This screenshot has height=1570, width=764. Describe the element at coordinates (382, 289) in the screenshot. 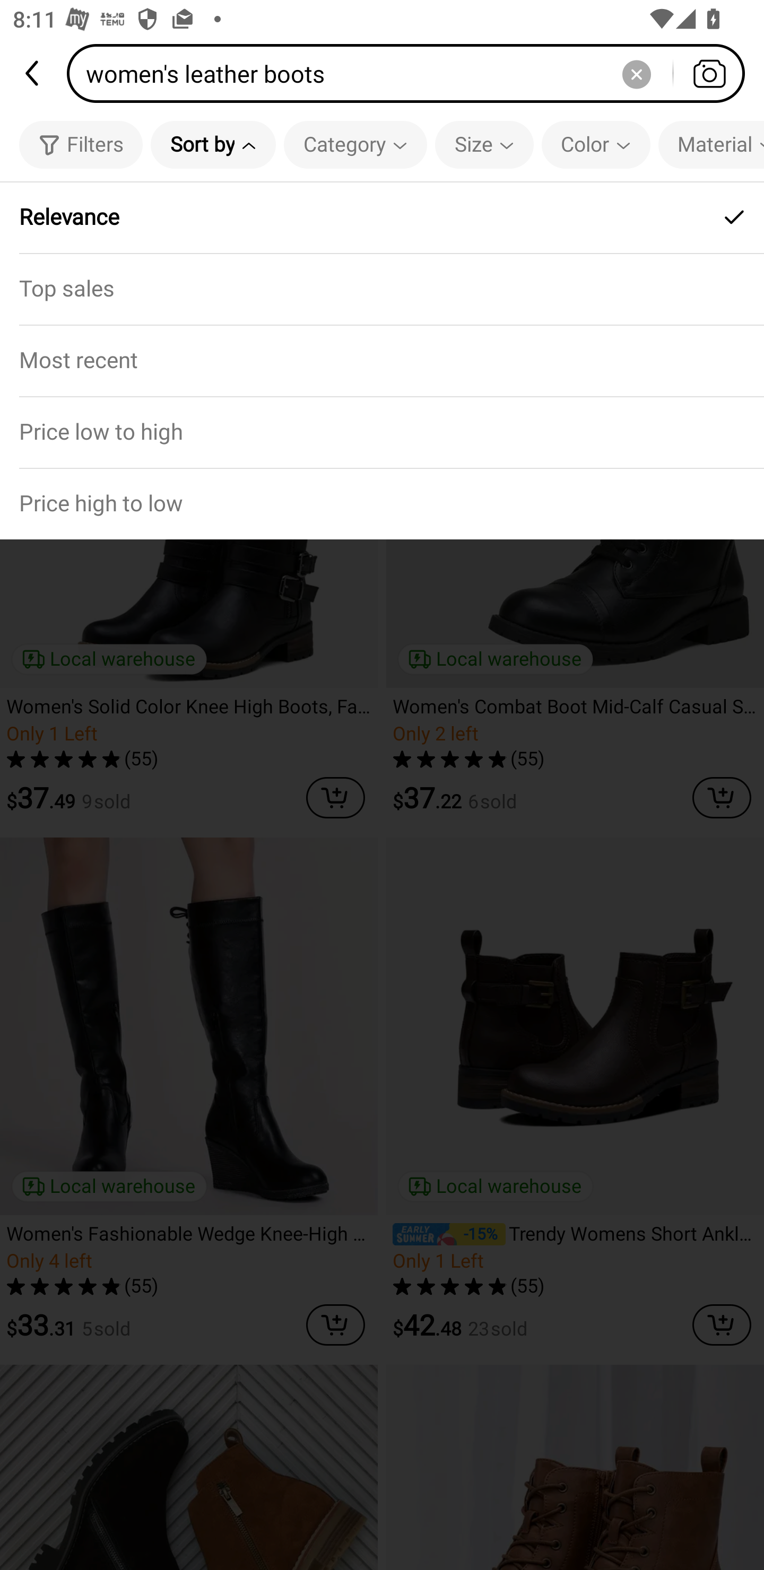

I see `Top sales` at that location.